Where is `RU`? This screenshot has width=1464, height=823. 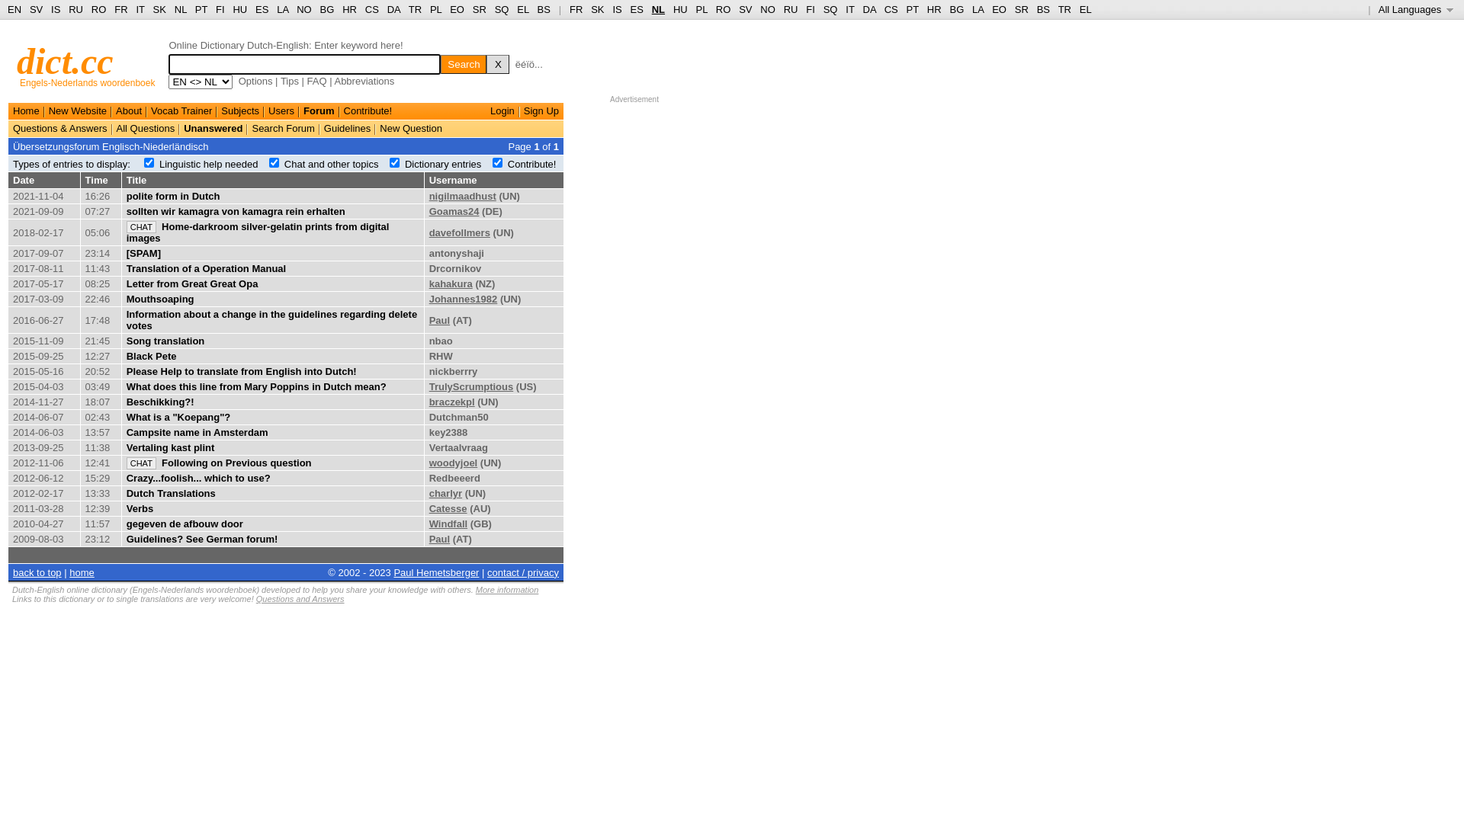
RU is located at coordinates (76, 9).